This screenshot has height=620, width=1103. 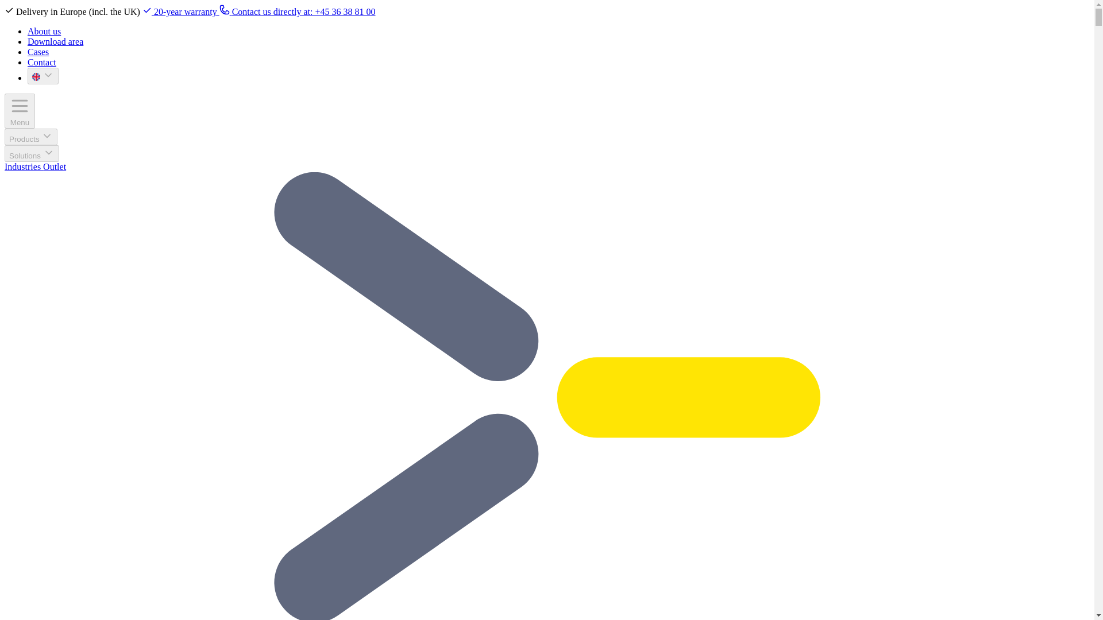 What do you see at coordinates (30, 137) in the screenshot?
I see `Products` at bounding box center [30, 137].